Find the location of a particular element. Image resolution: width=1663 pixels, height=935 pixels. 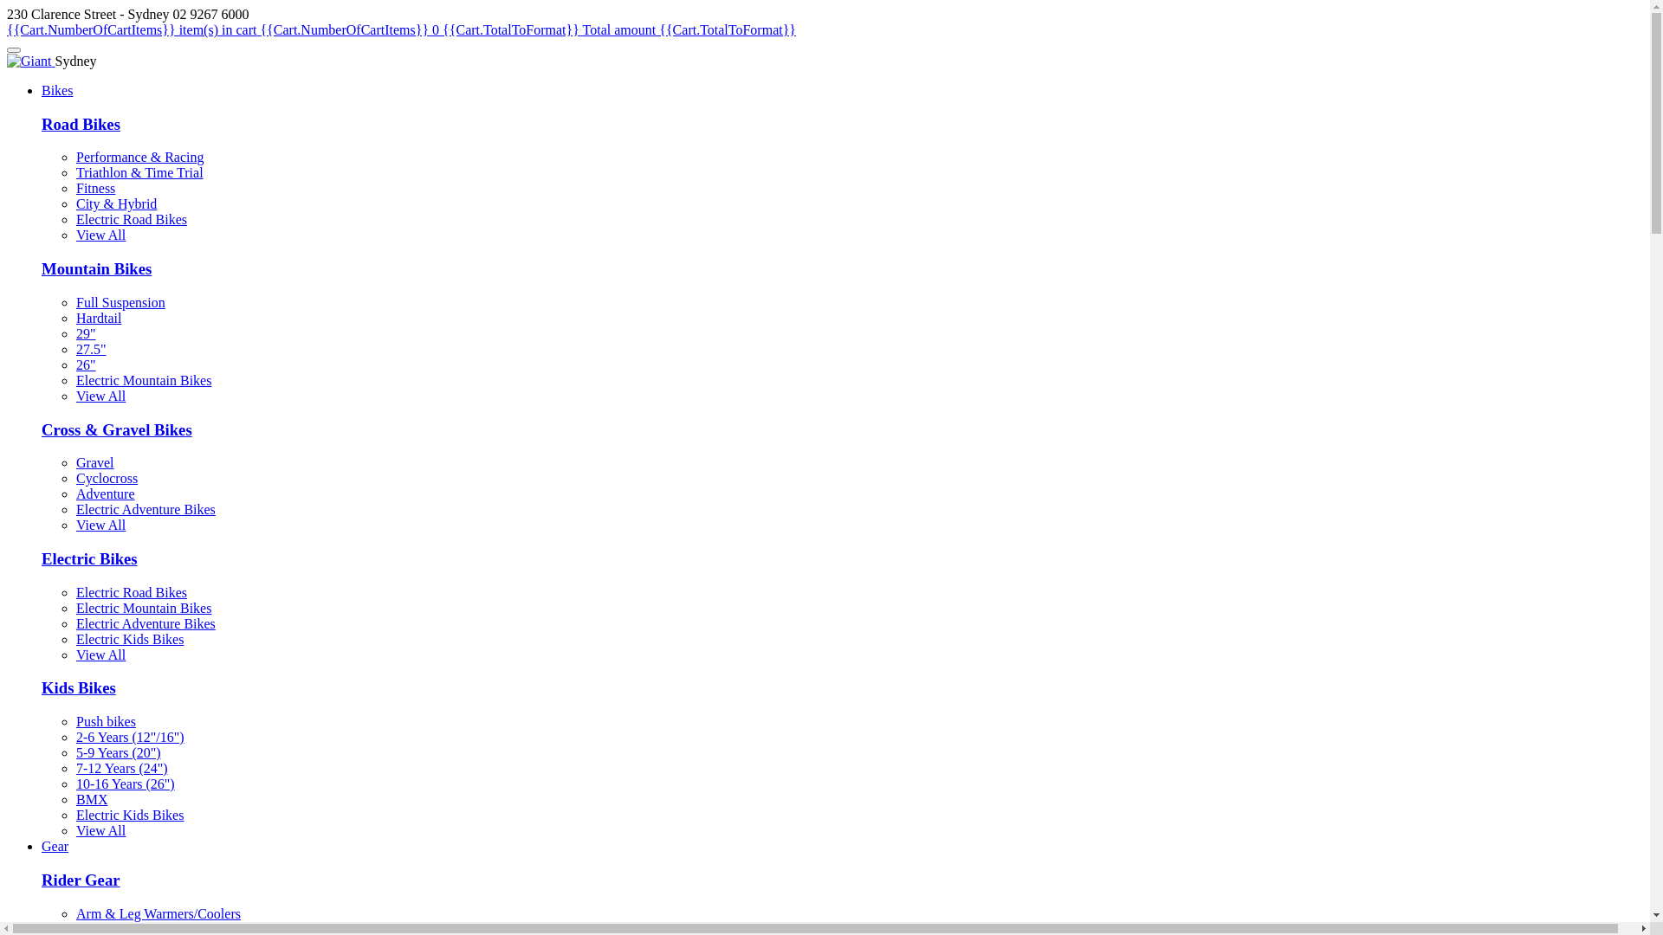

Electric Road Bikes is located at coordinates (132, 592).